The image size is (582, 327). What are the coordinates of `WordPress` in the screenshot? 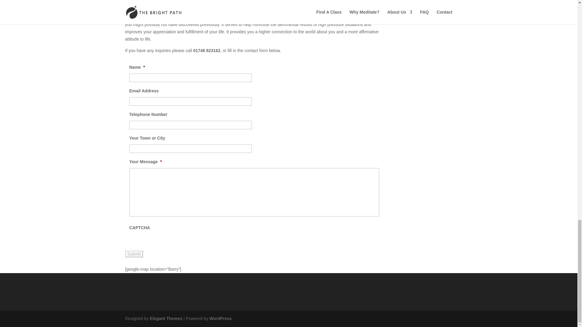 It's located at (221, 319).